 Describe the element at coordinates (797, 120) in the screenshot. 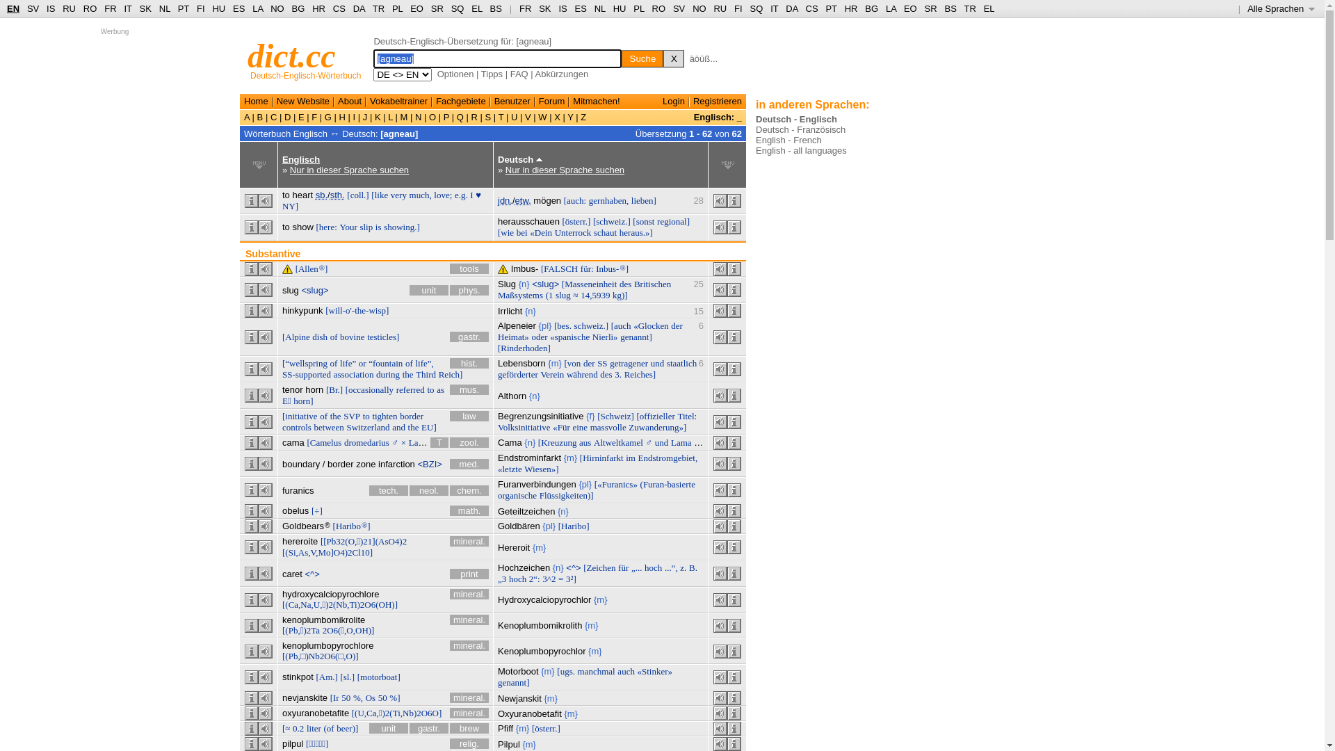

I see `Deutsch - Englisch` at that location.